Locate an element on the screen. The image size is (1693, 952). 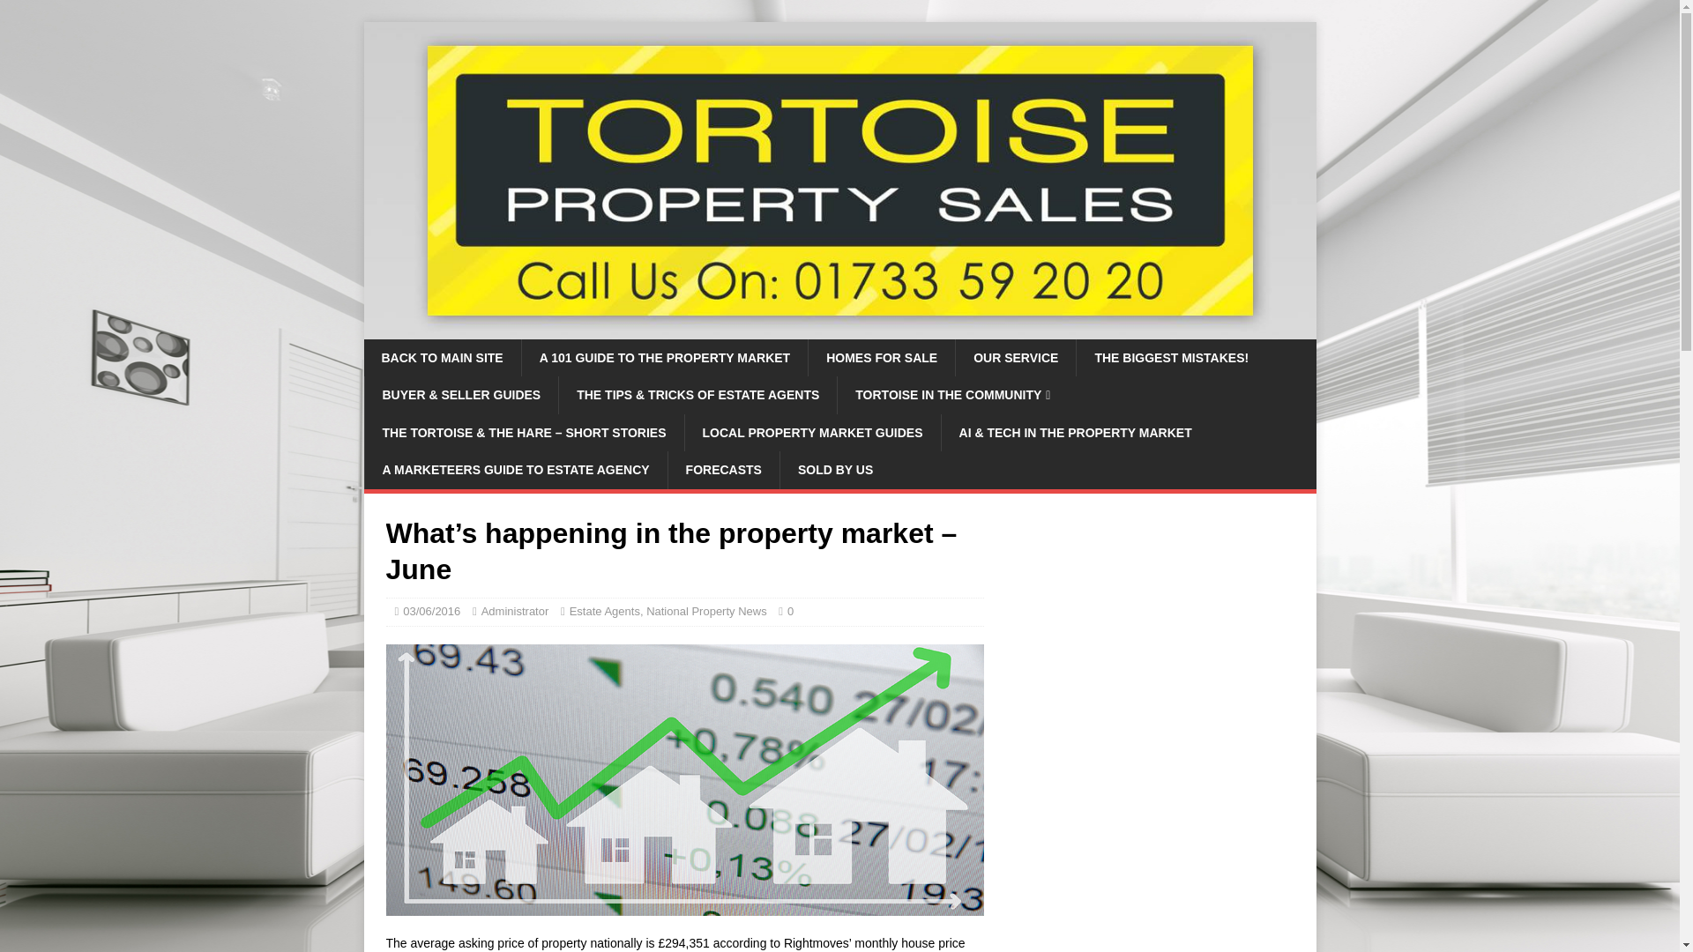
Administrator is located at coordinates (515, 610).